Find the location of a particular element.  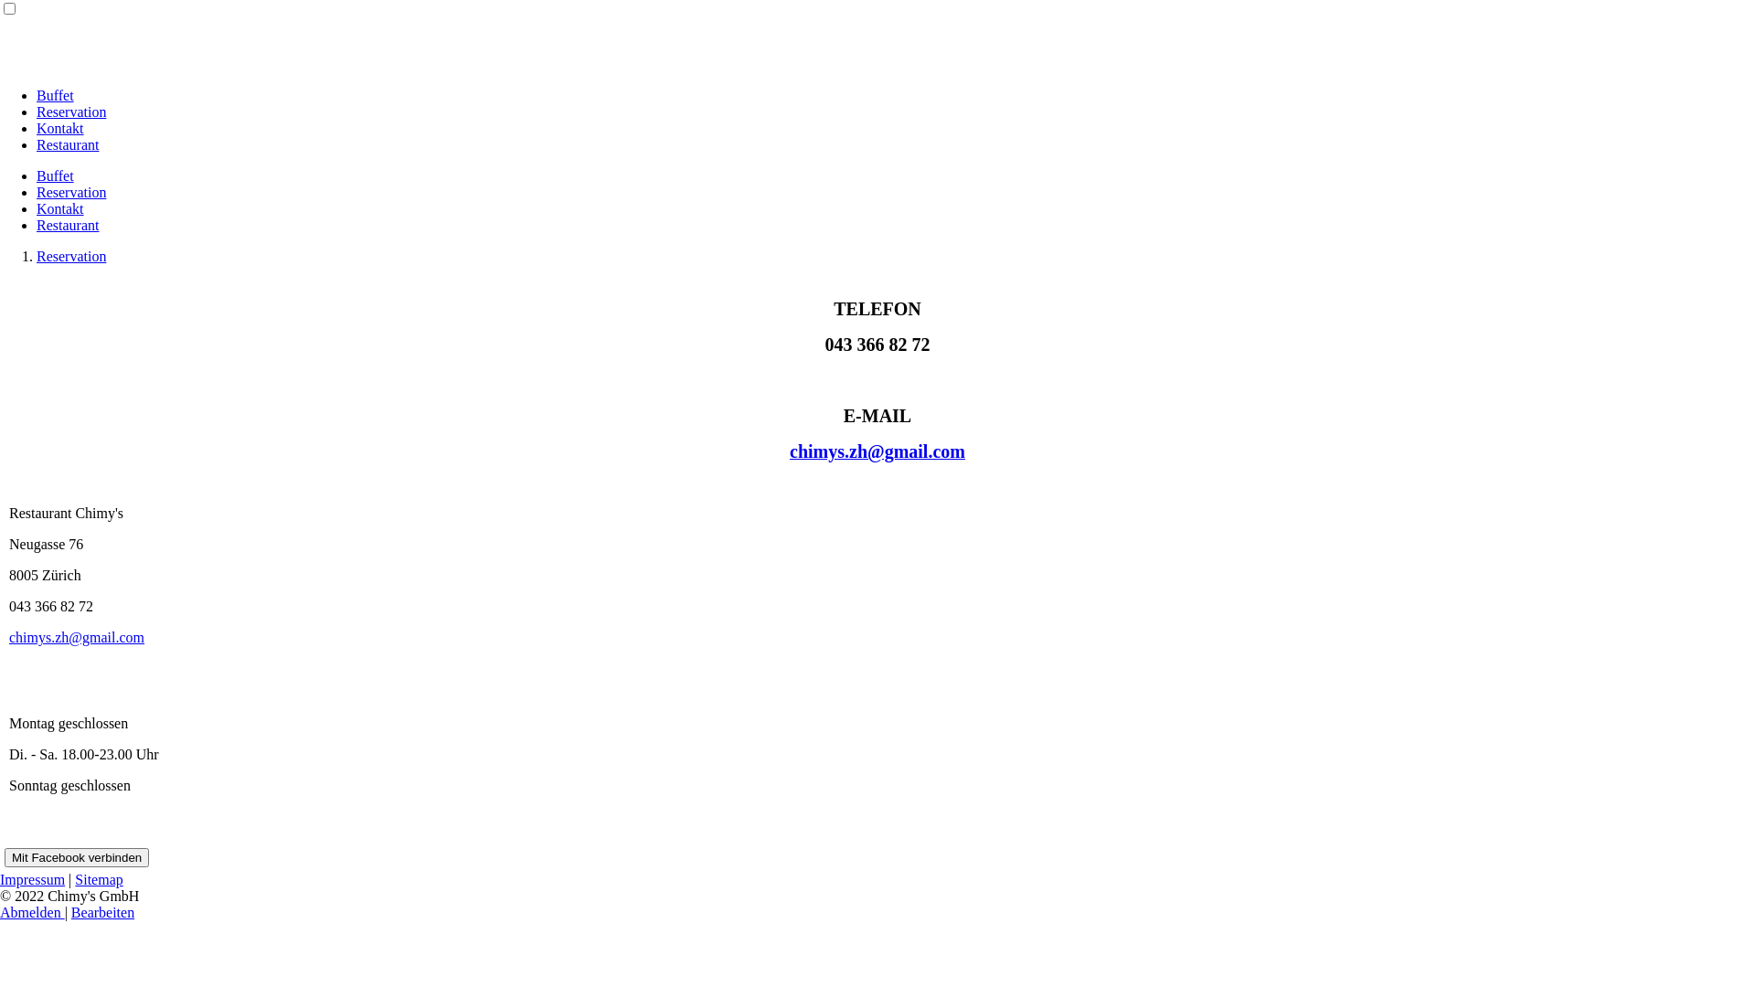

Restaurant is located at coordinates (68, 225).